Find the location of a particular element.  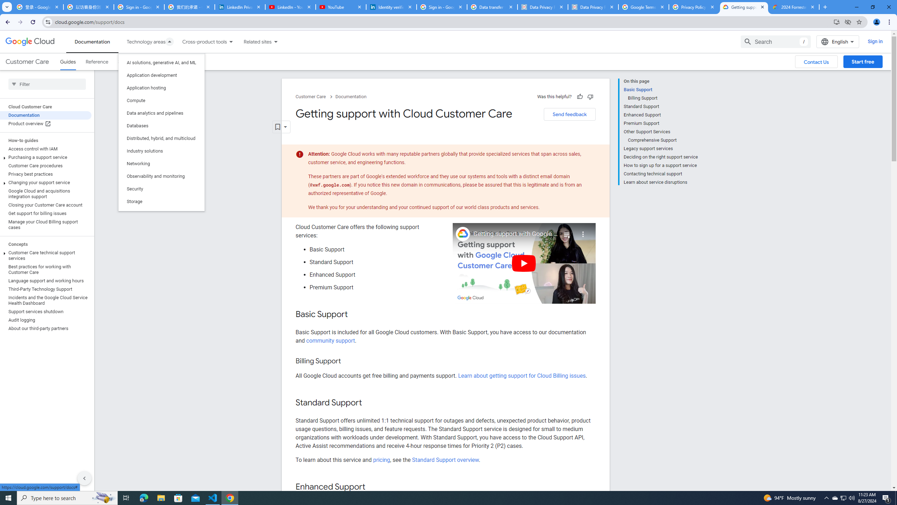

Deciding on the right support service is located at coordinates (660, 157).